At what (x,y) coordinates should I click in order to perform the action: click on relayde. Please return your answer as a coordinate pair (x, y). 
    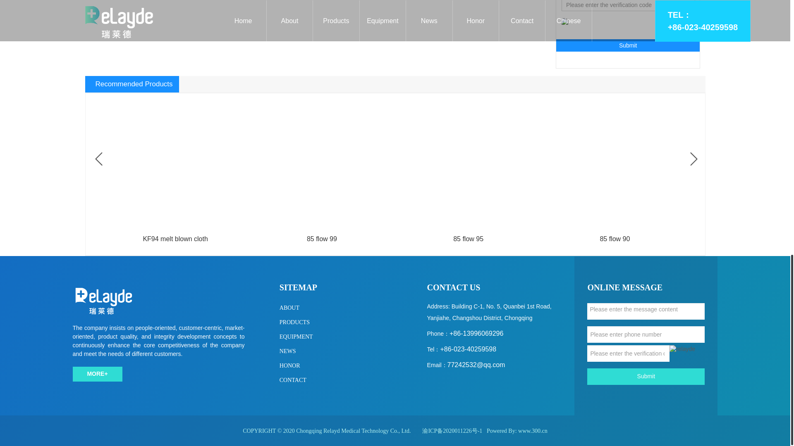
    Looking at the image, I should click on (615, 163).